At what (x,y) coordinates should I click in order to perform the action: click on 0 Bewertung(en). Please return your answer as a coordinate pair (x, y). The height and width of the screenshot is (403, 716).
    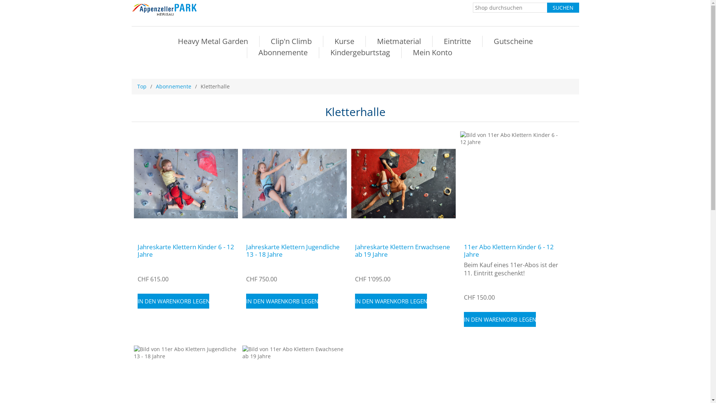
    Looking at the image, I should click on (482, 284).